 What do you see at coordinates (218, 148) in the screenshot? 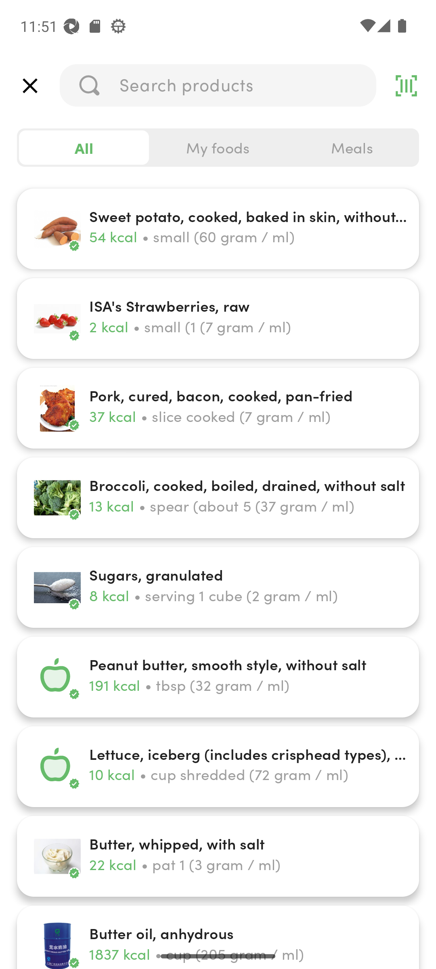
I see `My foods` at bounding box center [218, 148].